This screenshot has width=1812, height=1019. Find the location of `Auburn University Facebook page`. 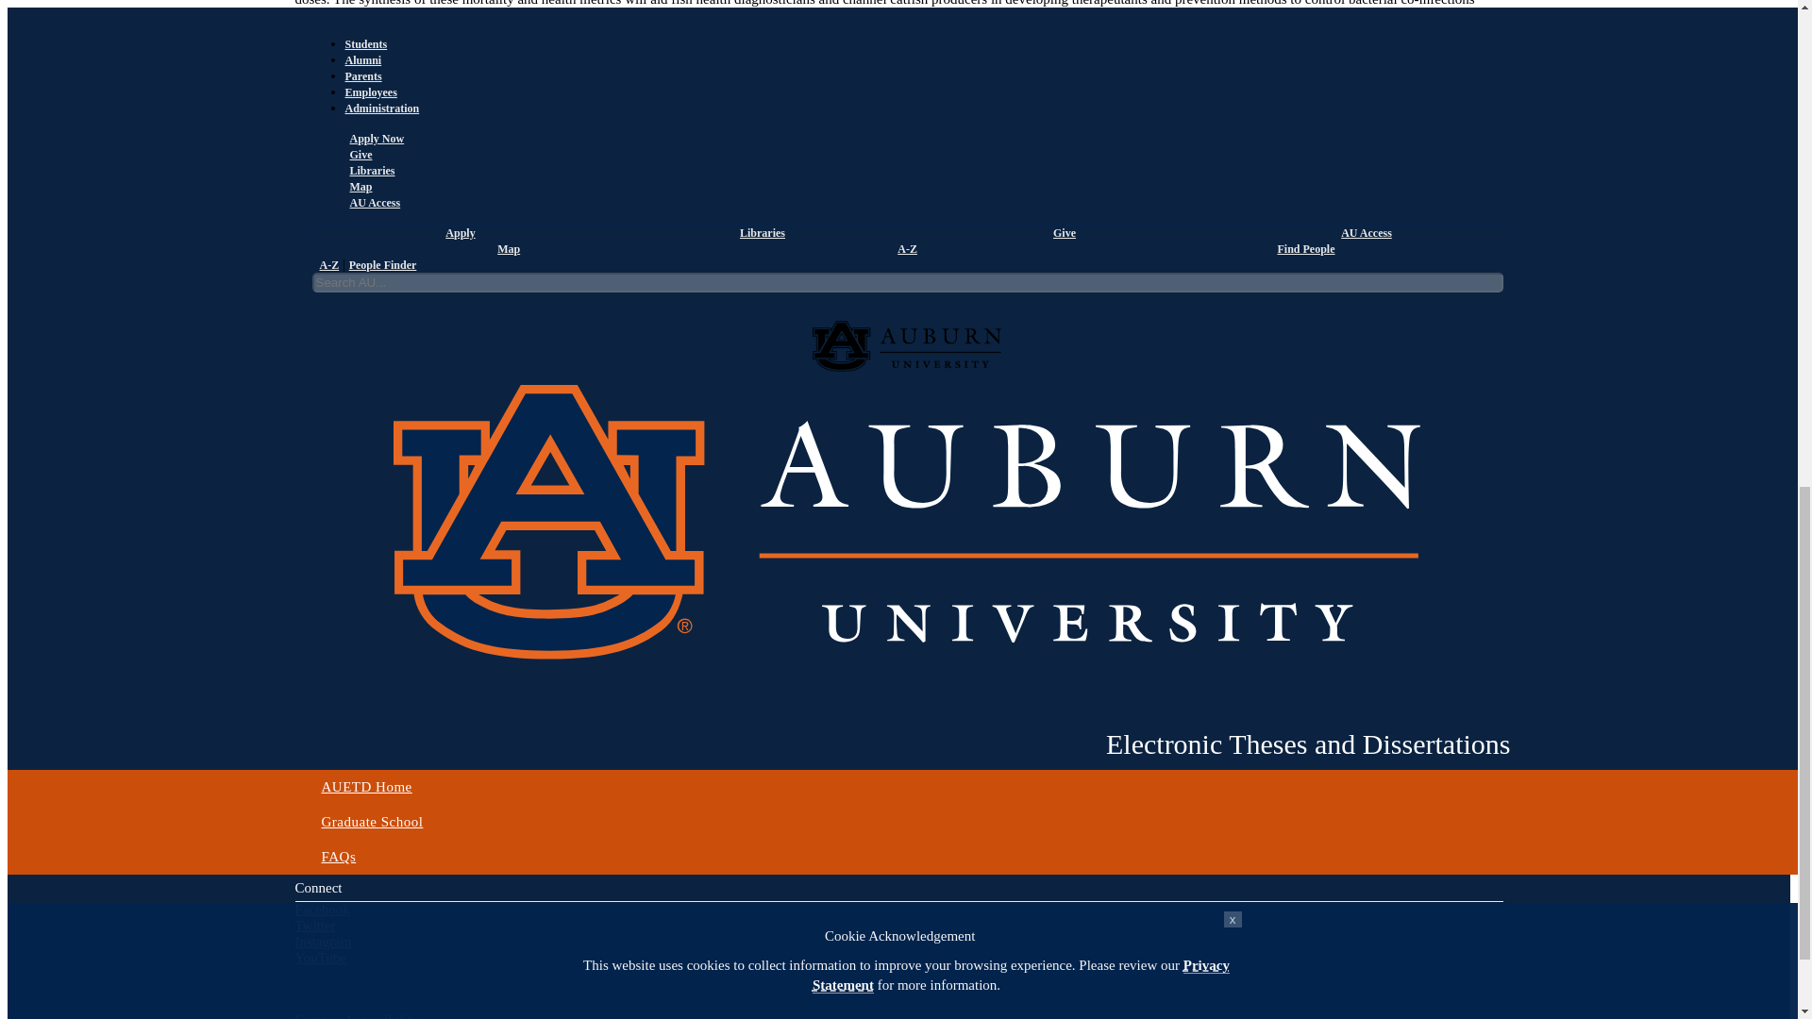

Auburn University Facebook page is located at coordinates (321, 910).